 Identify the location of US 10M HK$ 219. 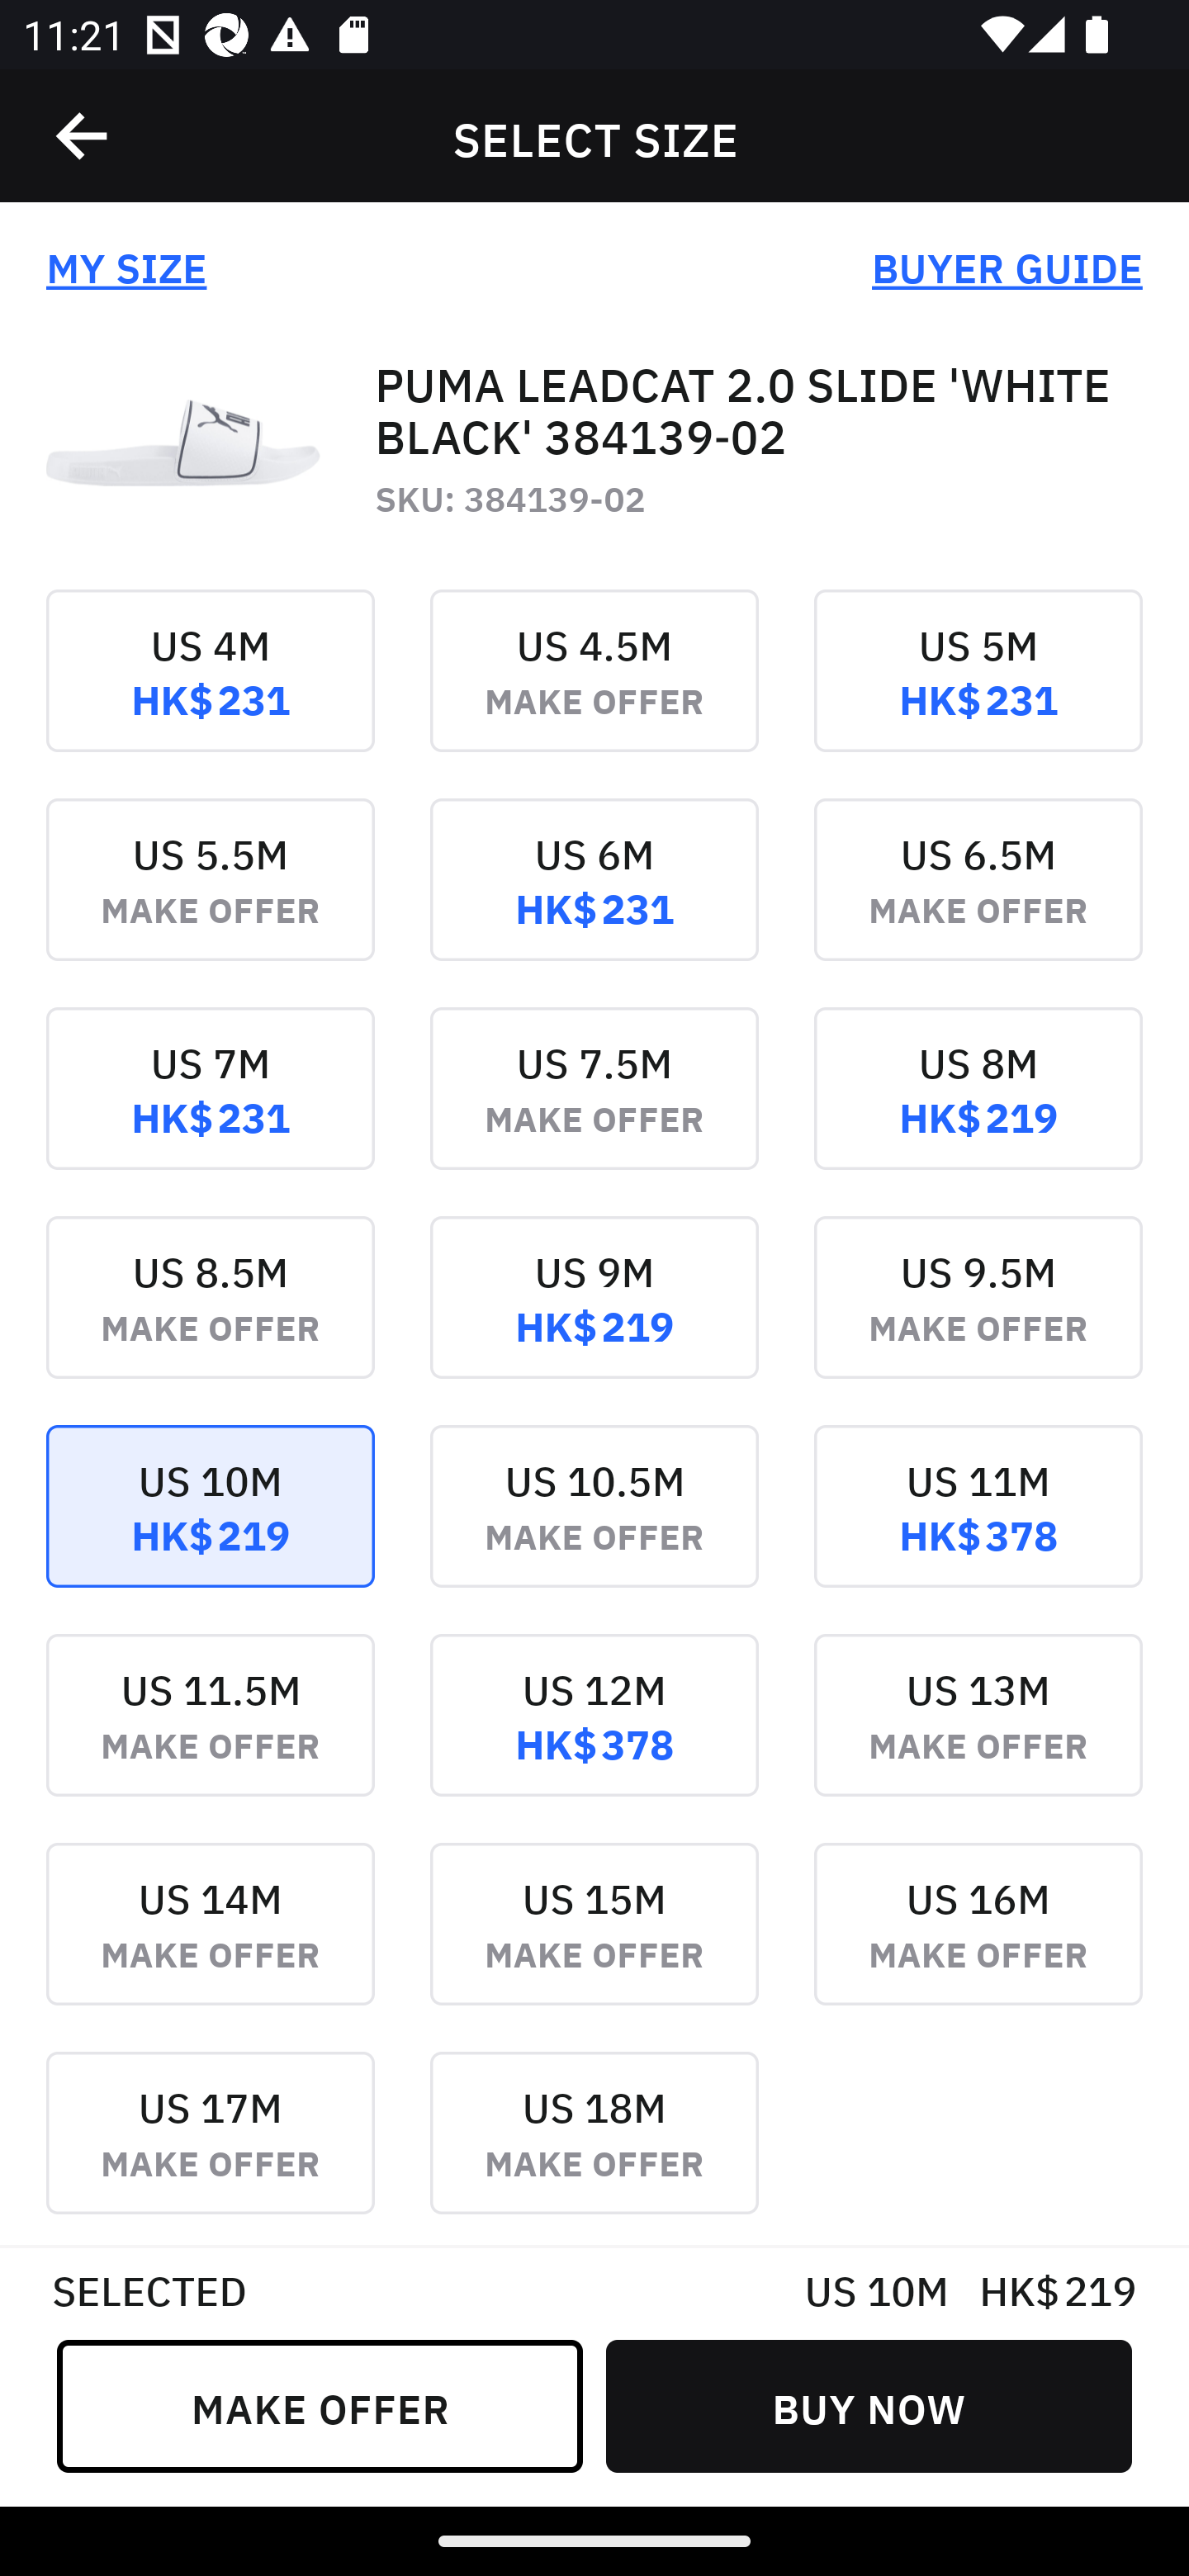
(210, 1529).